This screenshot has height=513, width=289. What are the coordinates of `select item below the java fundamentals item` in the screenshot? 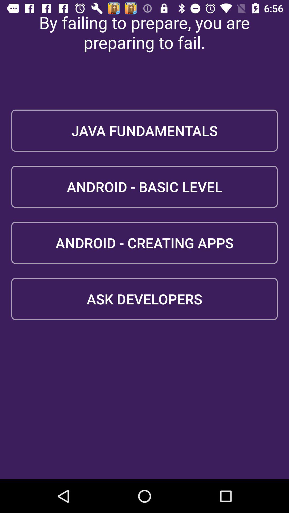 It's located at (144, 186).